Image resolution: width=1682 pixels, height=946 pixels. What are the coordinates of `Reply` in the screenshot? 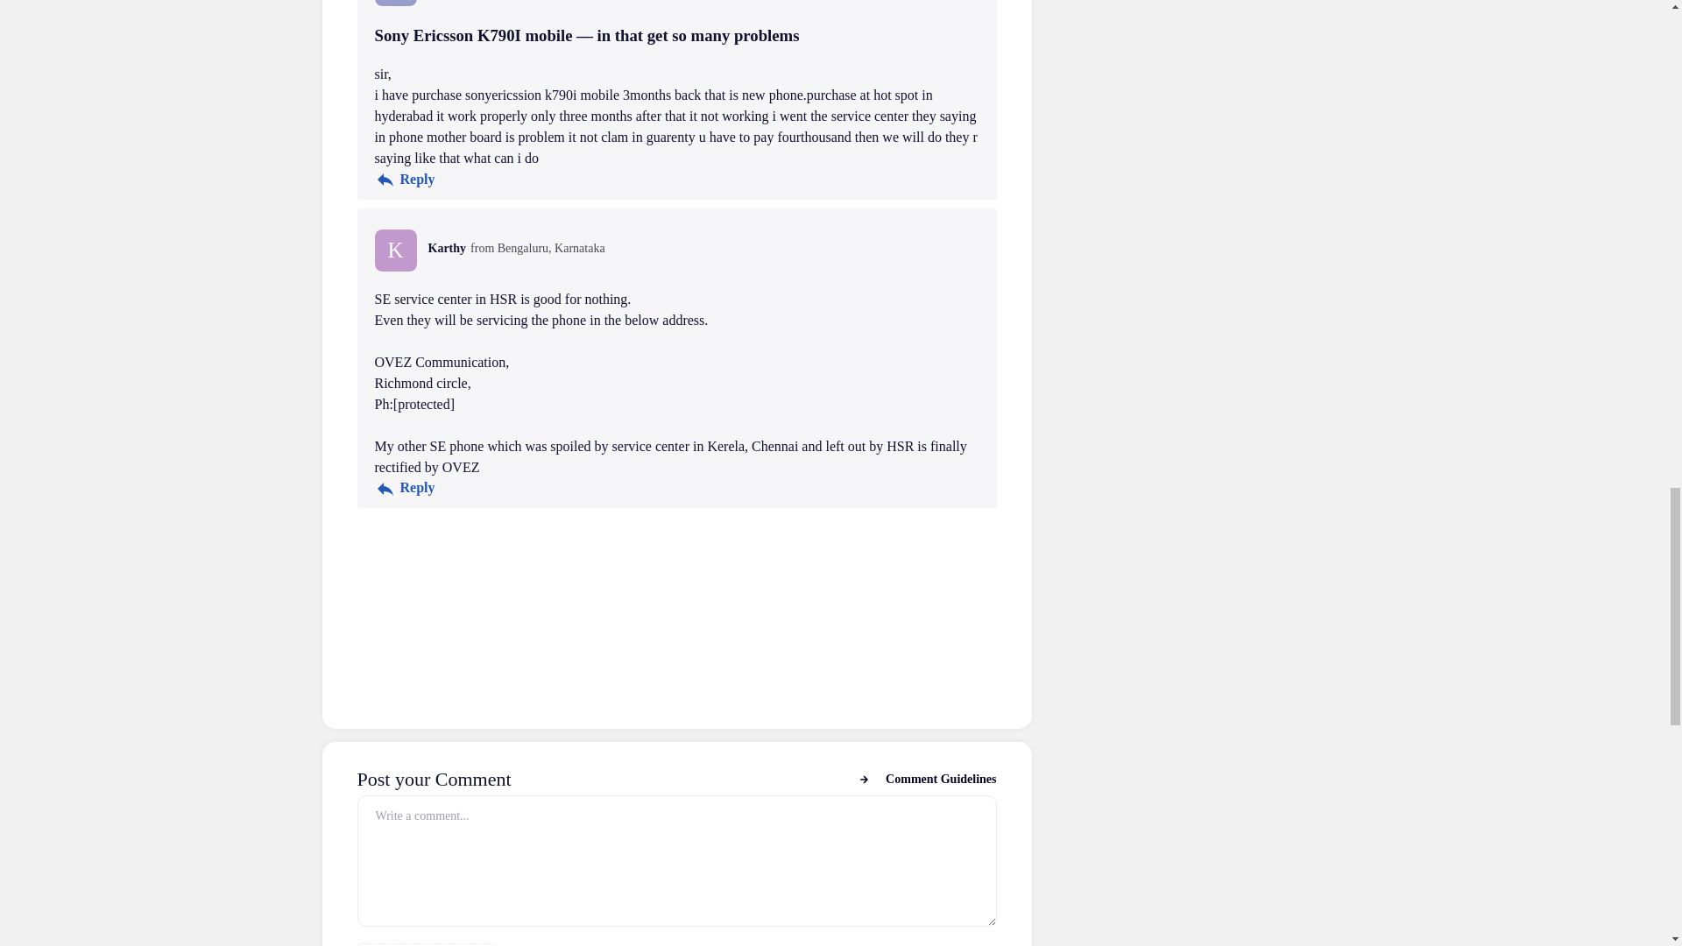 It's located at (405, 180).